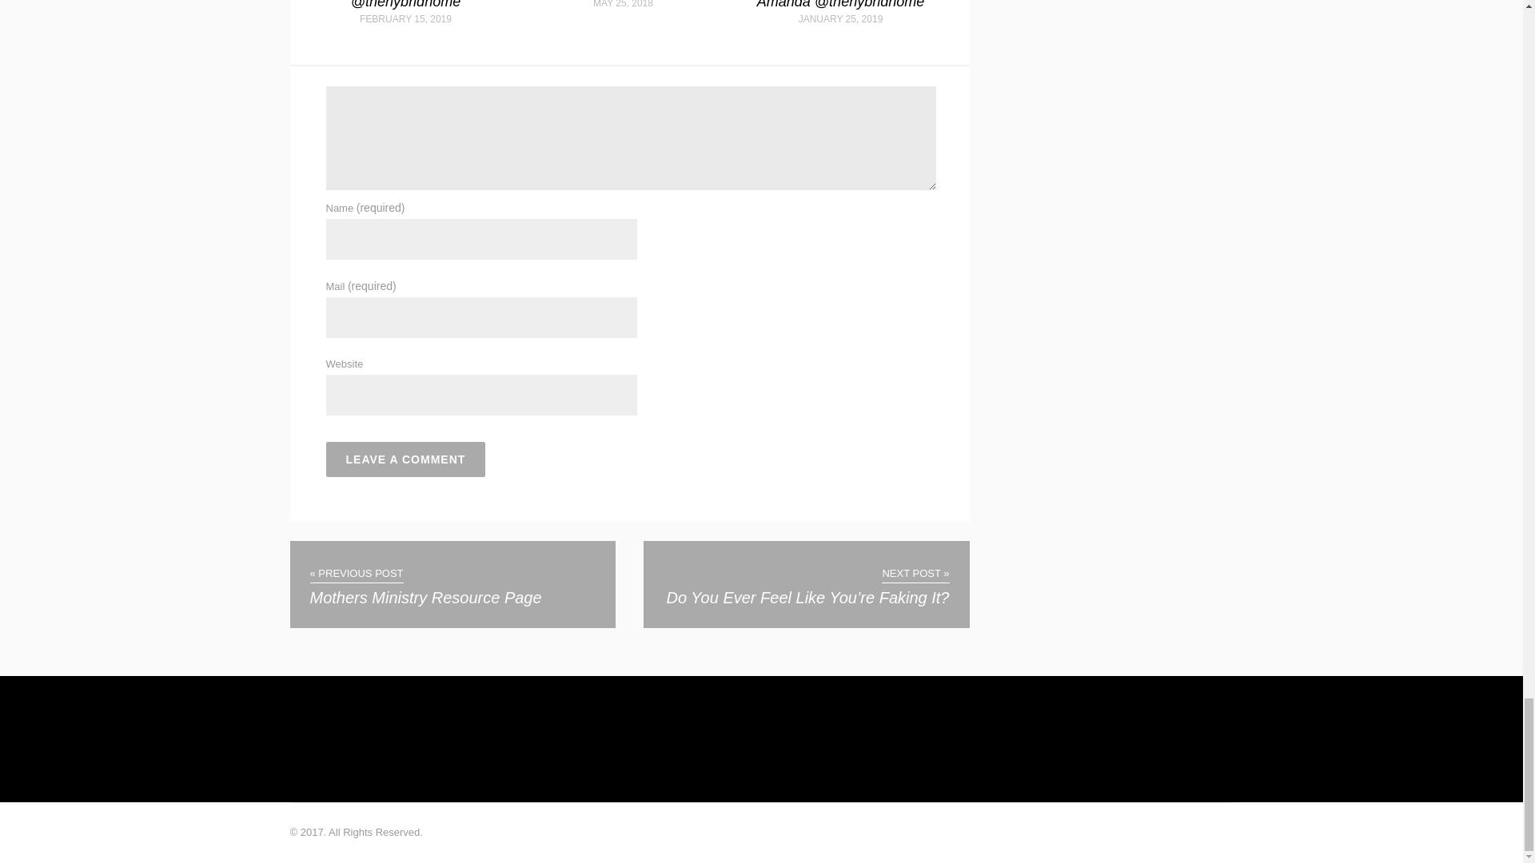 The image size is (1535, 863). I want to click on MAY 25, 2018, so click(624, 4).